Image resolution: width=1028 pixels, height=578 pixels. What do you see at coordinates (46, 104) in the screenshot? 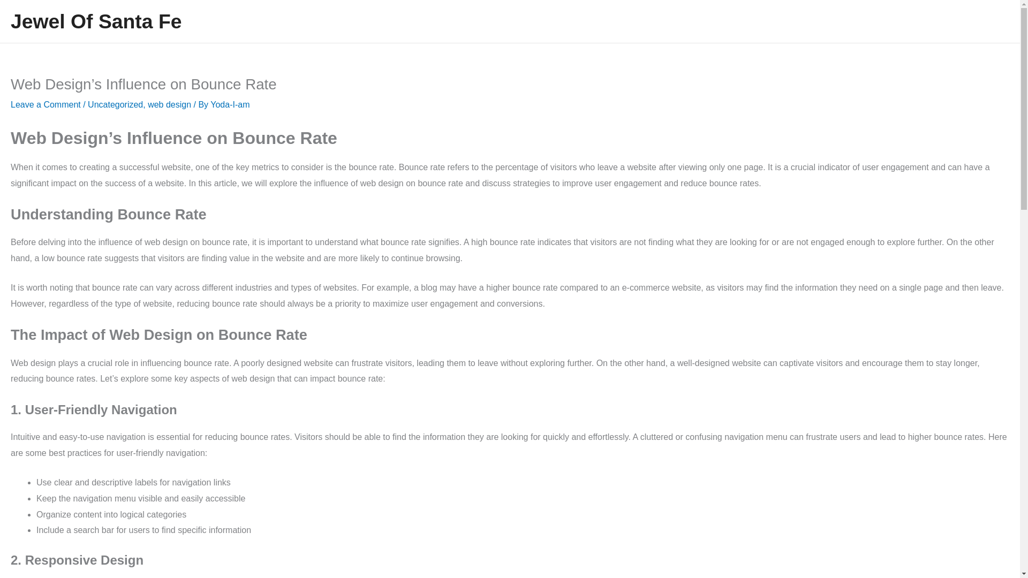
I see `Leave a Comment` at bounding box center [46, 104].